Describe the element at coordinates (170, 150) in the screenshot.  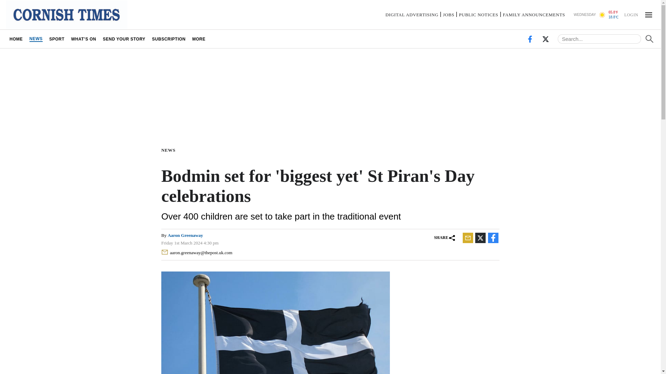
I see `NEWS` at that location.